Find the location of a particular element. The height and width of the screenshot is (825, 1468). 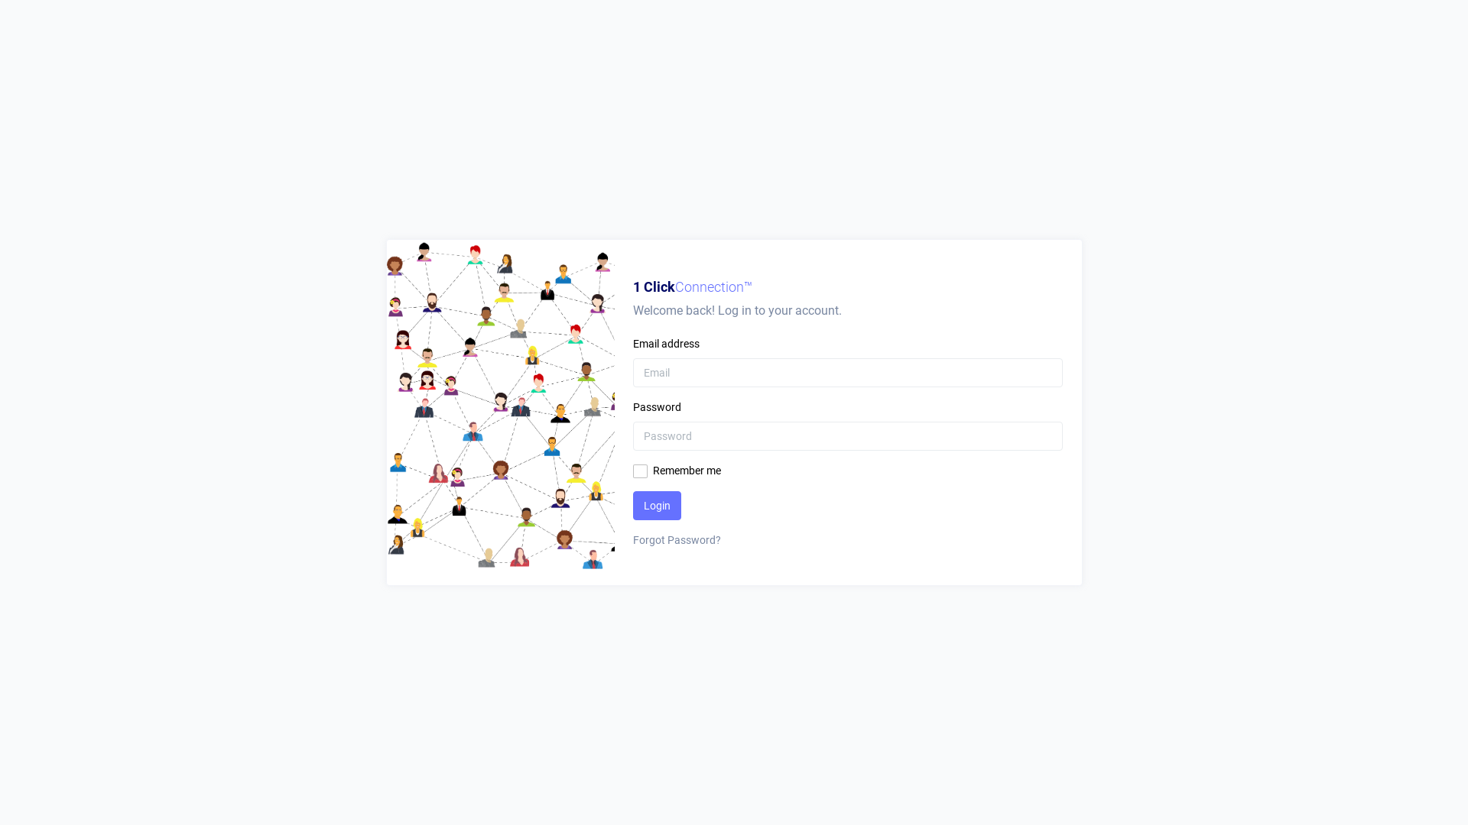

Forgot Password? is located at coordinates (848, 541).